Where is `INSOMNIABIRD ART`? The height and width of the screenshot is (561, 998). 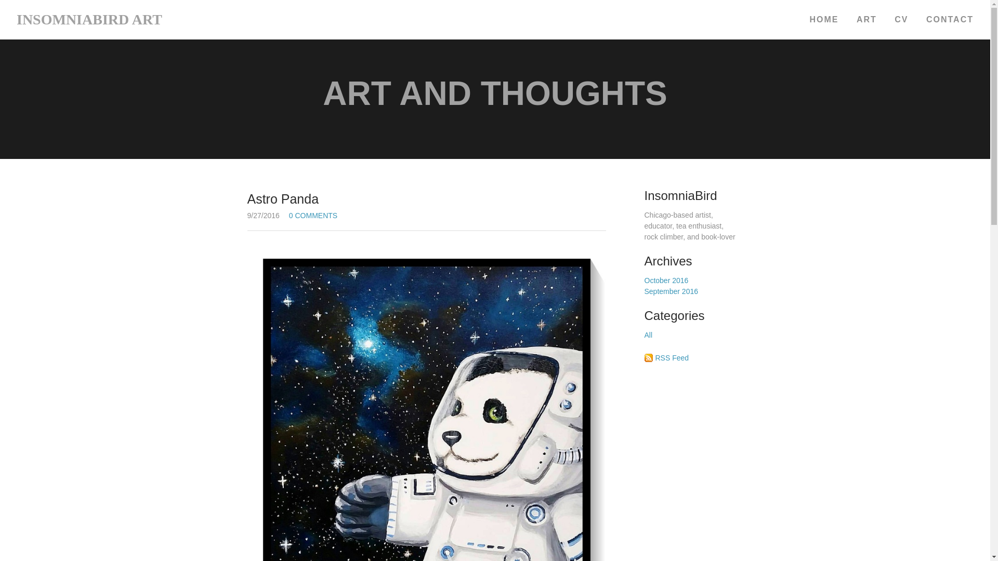
INSOMNIABIRD ART is located at coordinates (89, 19).